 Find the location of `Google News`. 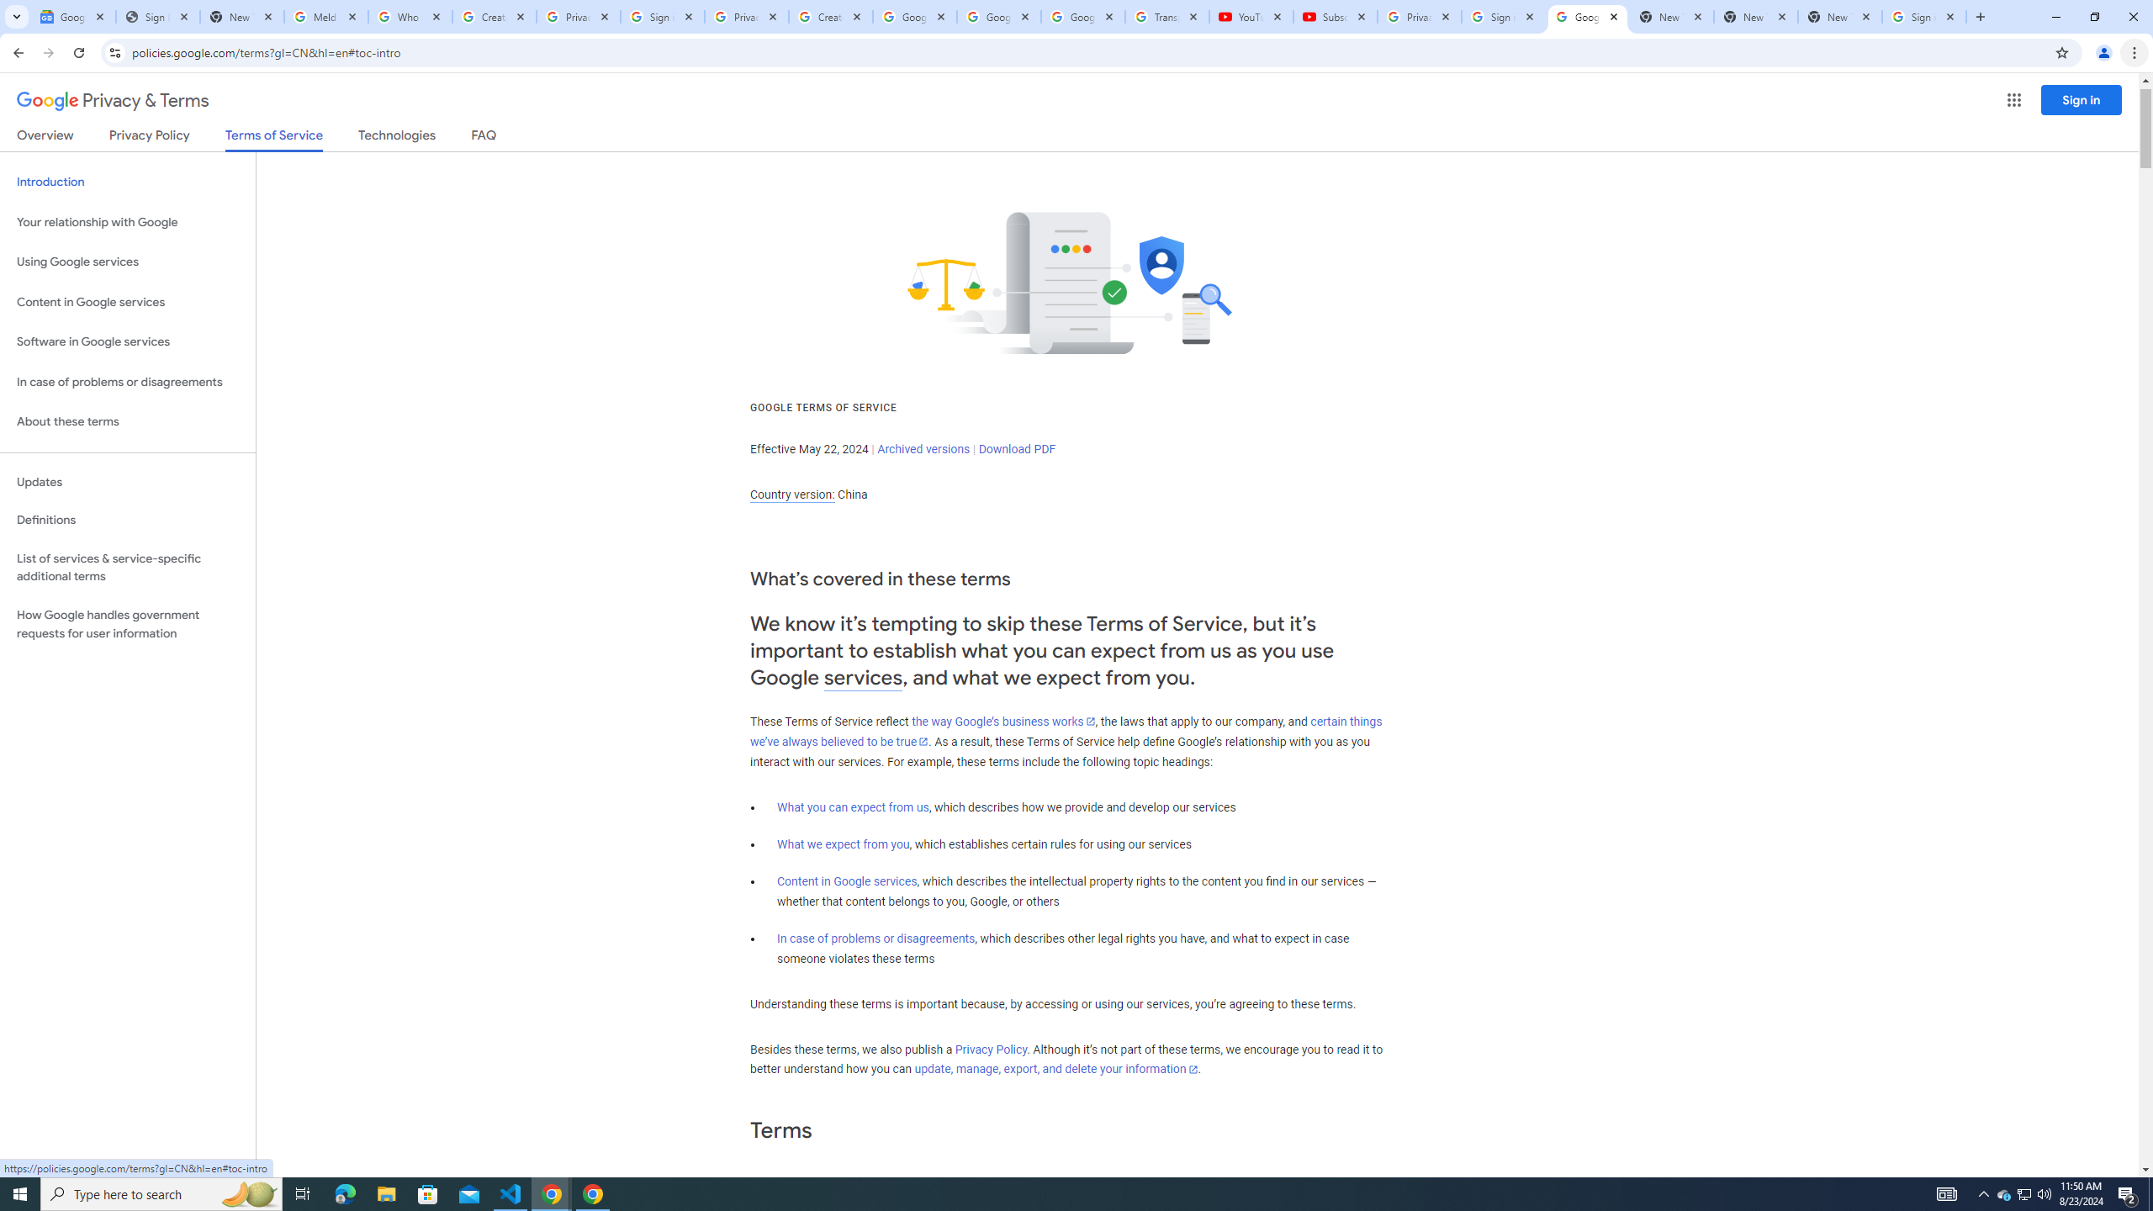

Google News is located at coordinates (72, 17).